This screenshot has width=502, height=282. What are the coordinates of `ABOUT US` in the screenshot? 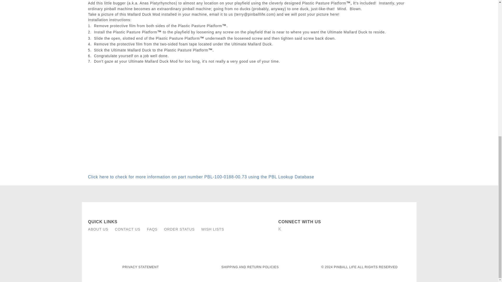 It's located at (98, 229).